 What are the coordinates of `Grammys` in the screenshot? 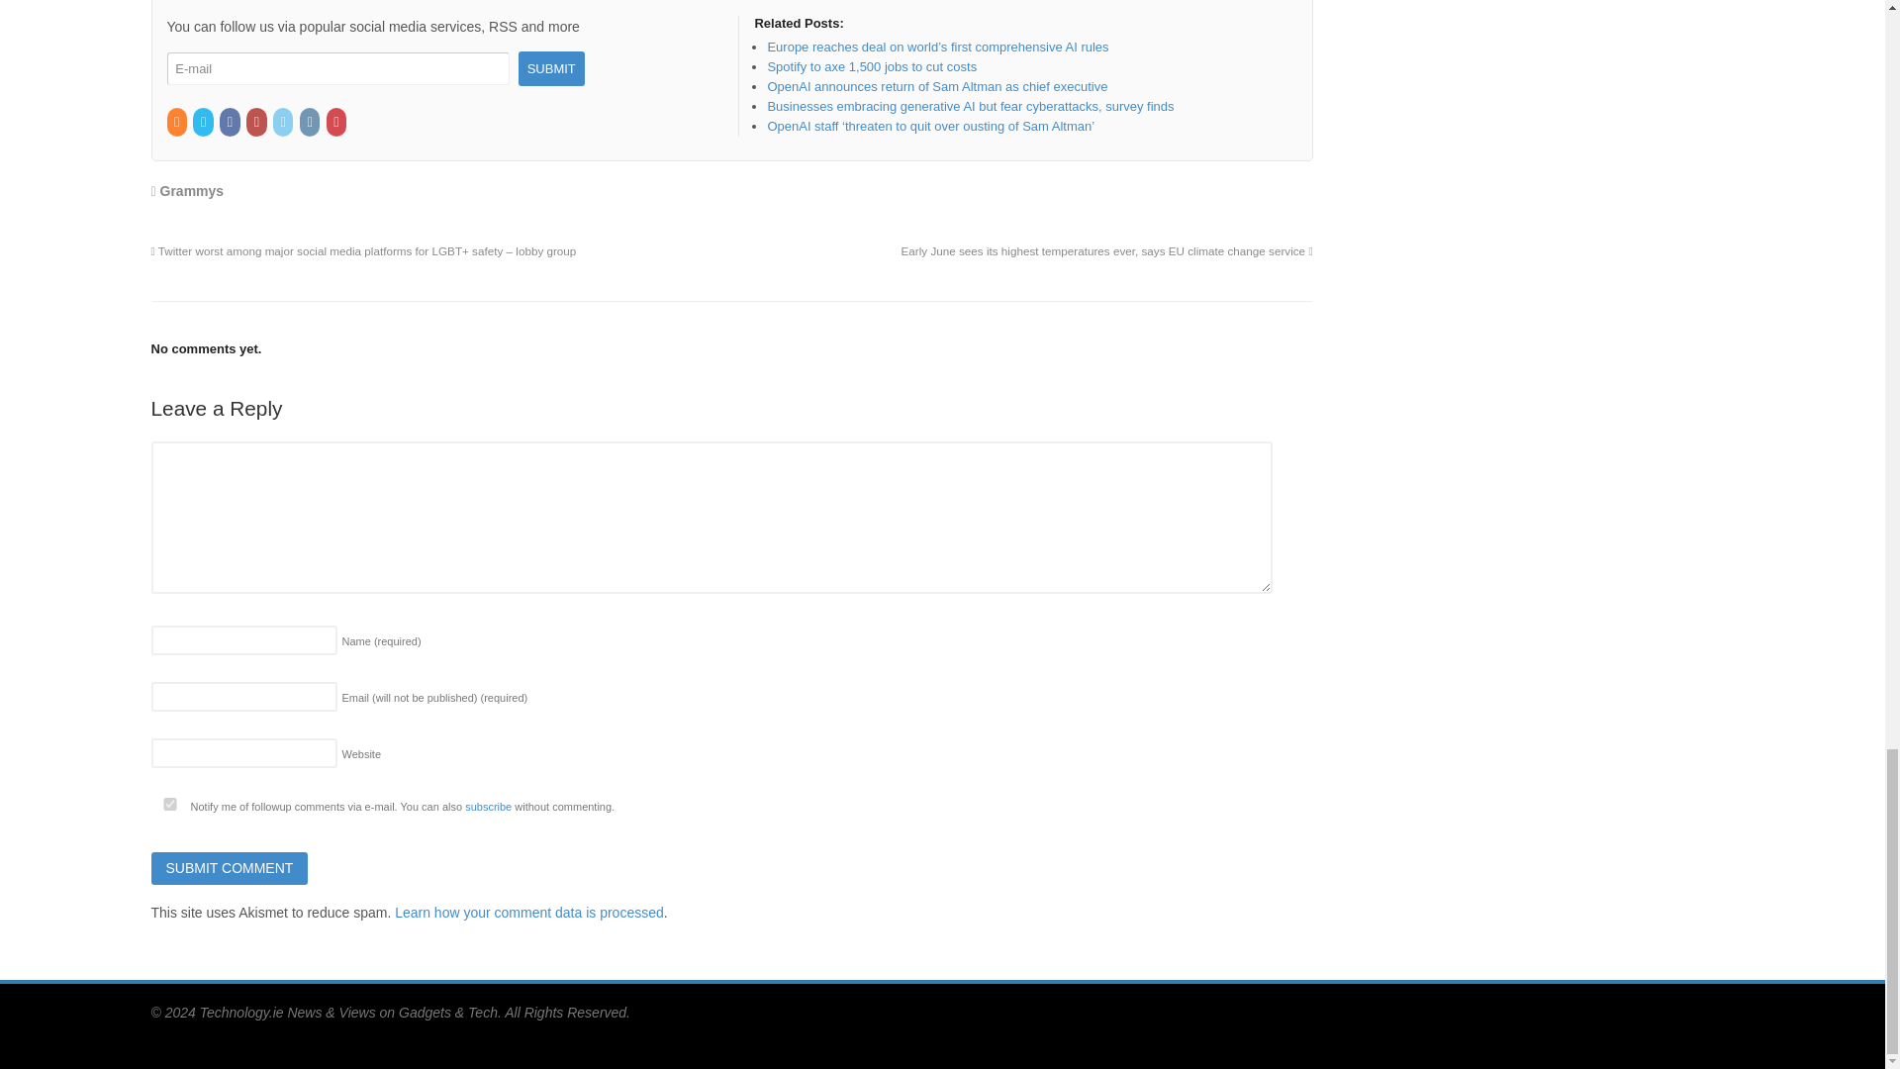 It's located at (192, 190).